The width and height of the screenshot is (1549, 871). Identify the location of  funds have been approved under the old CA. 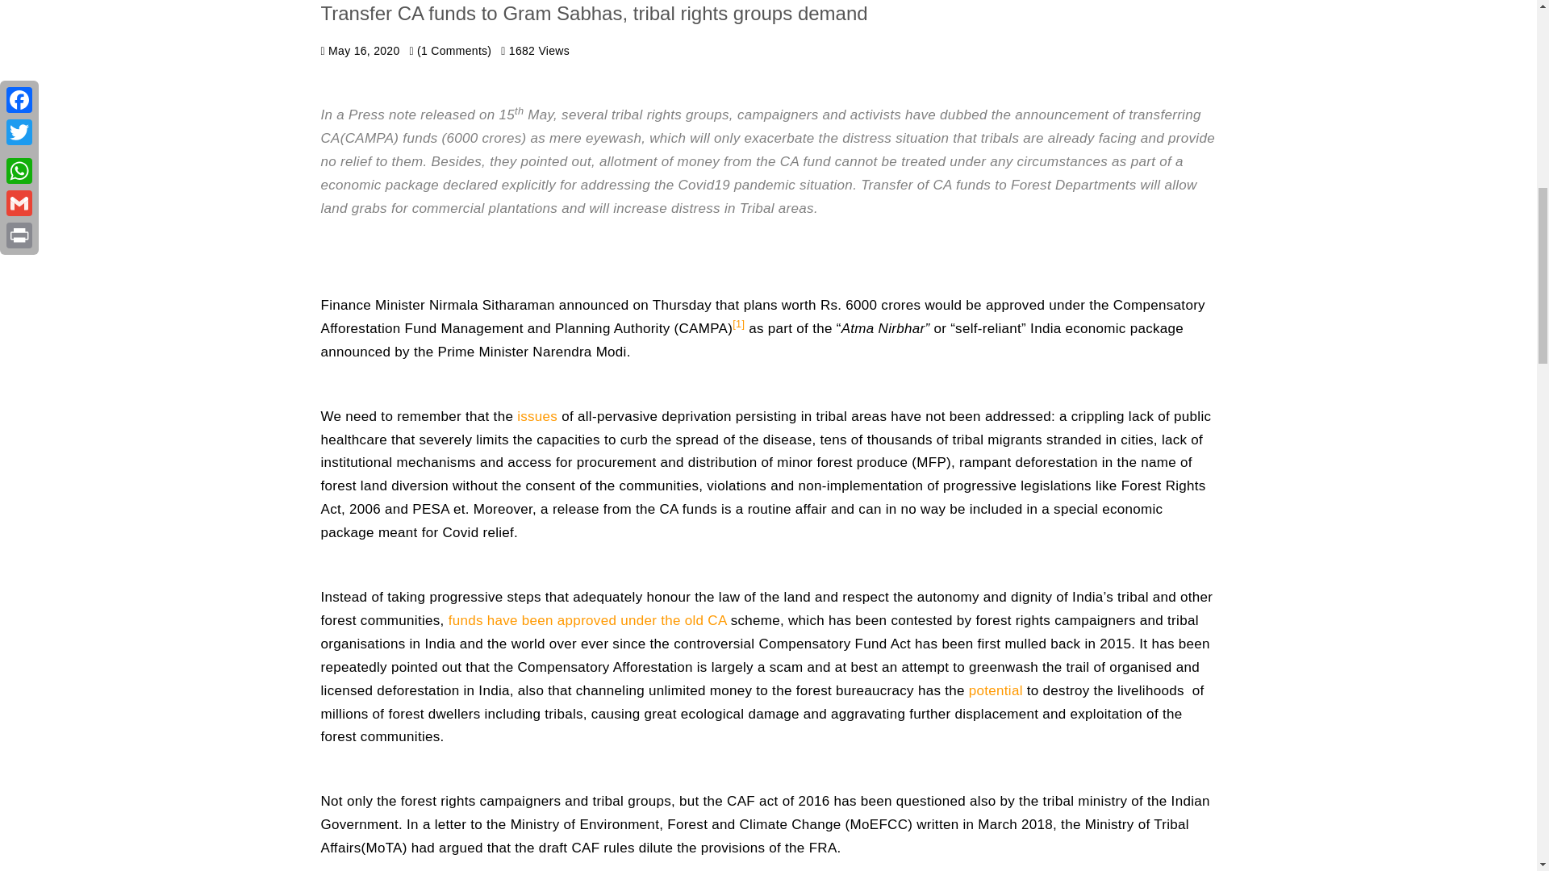
(586, 620).